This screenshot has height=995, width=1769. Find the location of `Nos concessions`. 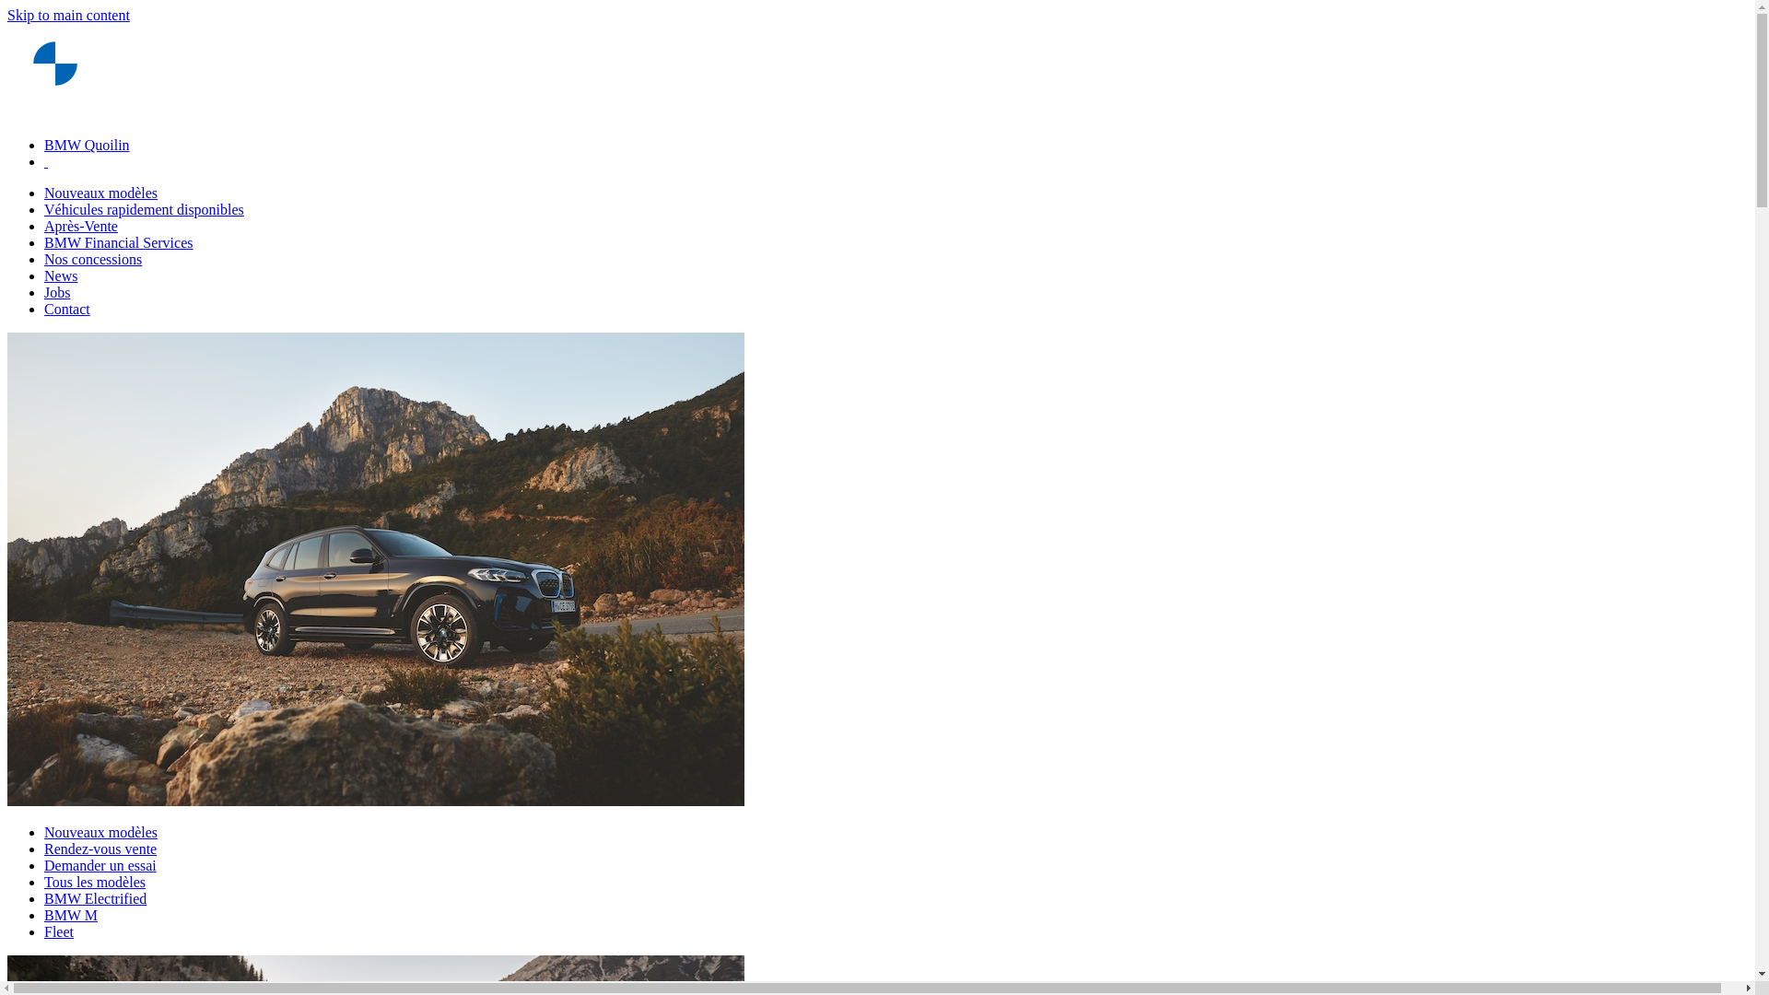

Nos concessions is located at coordinates (93, 260).